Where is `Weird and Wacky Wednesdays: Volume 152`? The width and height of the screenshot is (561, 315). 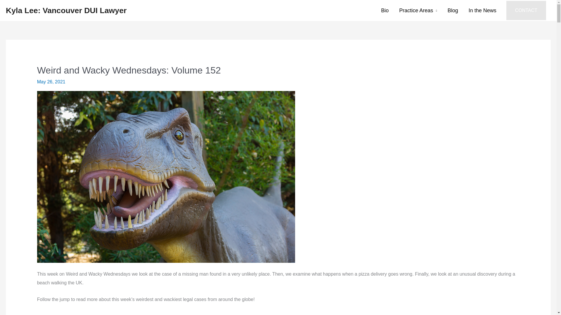
Weird and Wacky Wednesdays: Volume 152 is located at coordinates (129, 70).